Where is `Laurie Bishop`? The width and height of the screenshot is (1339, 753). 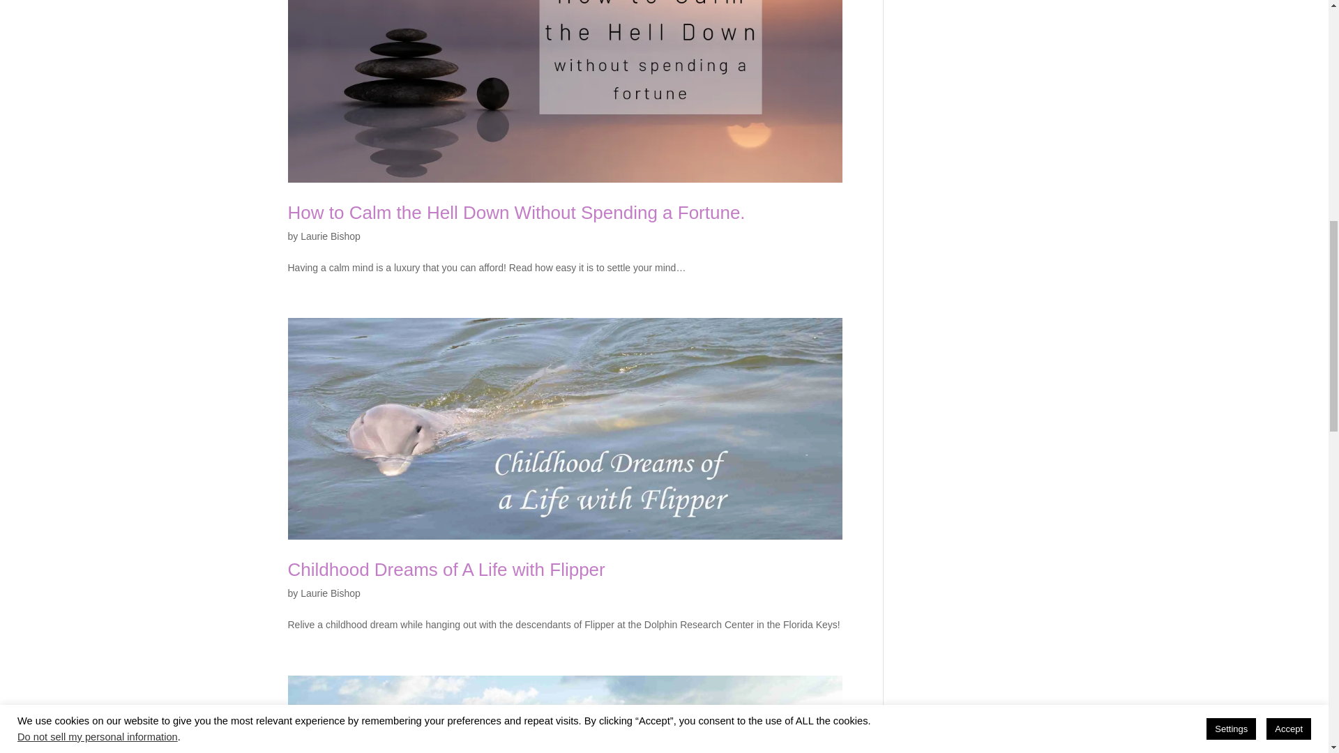 Laurie Bishop is located at coordinates (330, 593).